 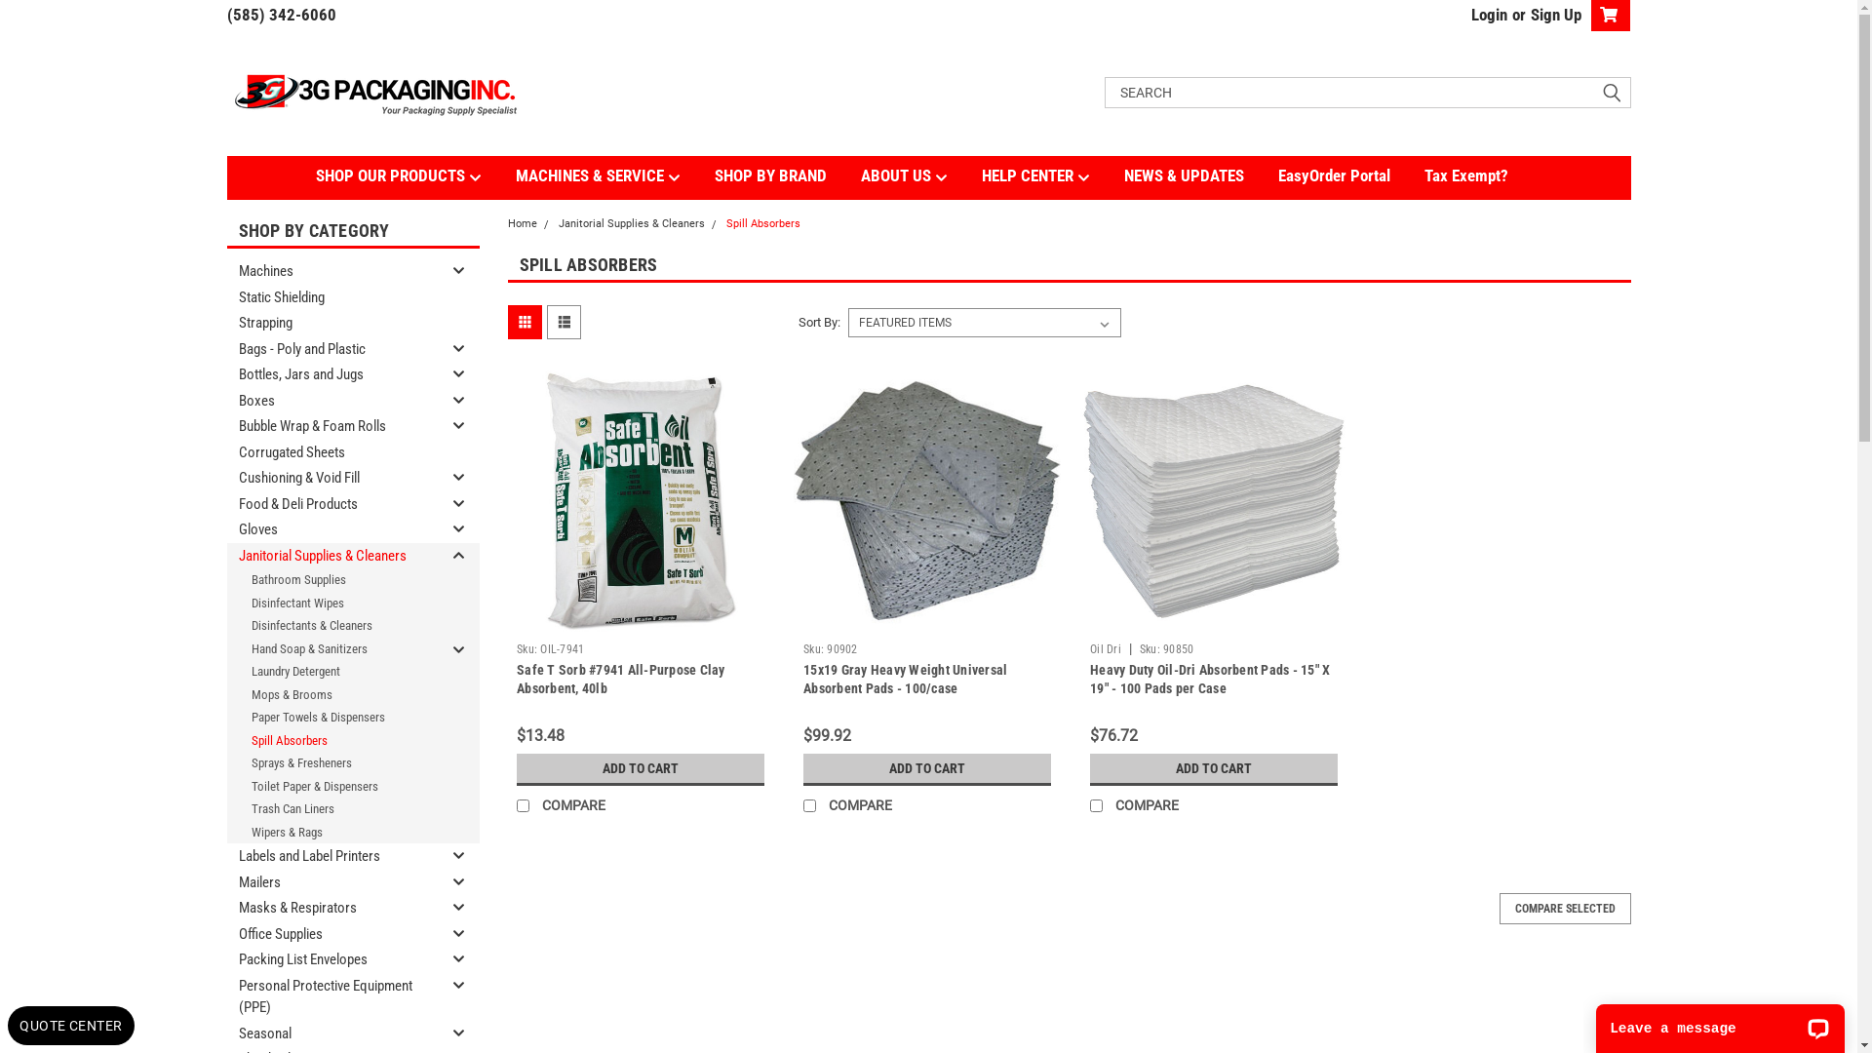 What do you see at coordinates (333, 786) in the screenshot?
I see `Toilet Paper & Dispensers` at bounding box center [333, 786].